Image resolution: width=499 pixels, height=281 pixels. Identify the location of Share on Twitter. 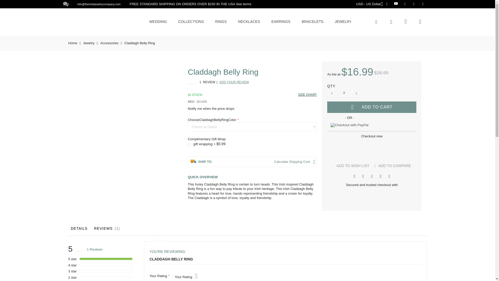
(363, 176).